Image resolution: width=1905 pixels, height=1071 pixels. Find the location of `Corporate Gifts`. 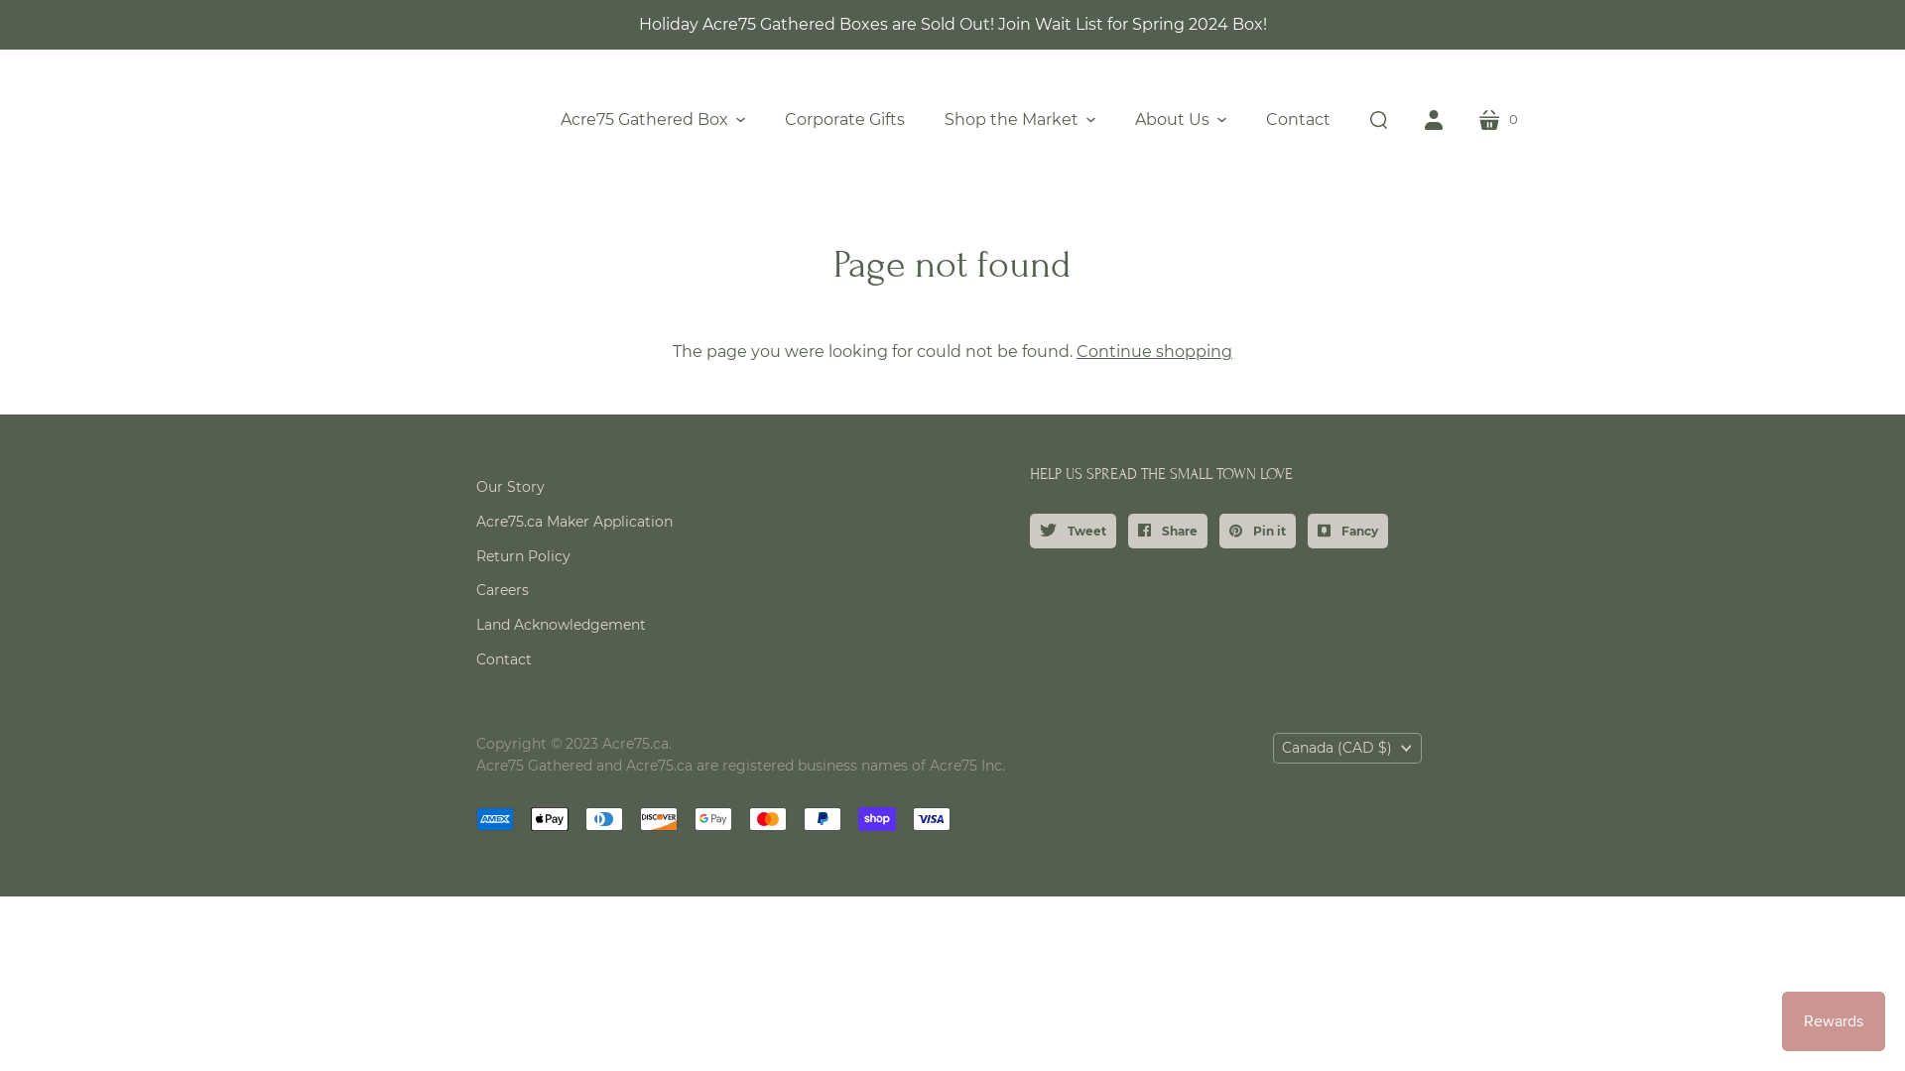

Corporate Gifts is located at coordinates (845, 120).